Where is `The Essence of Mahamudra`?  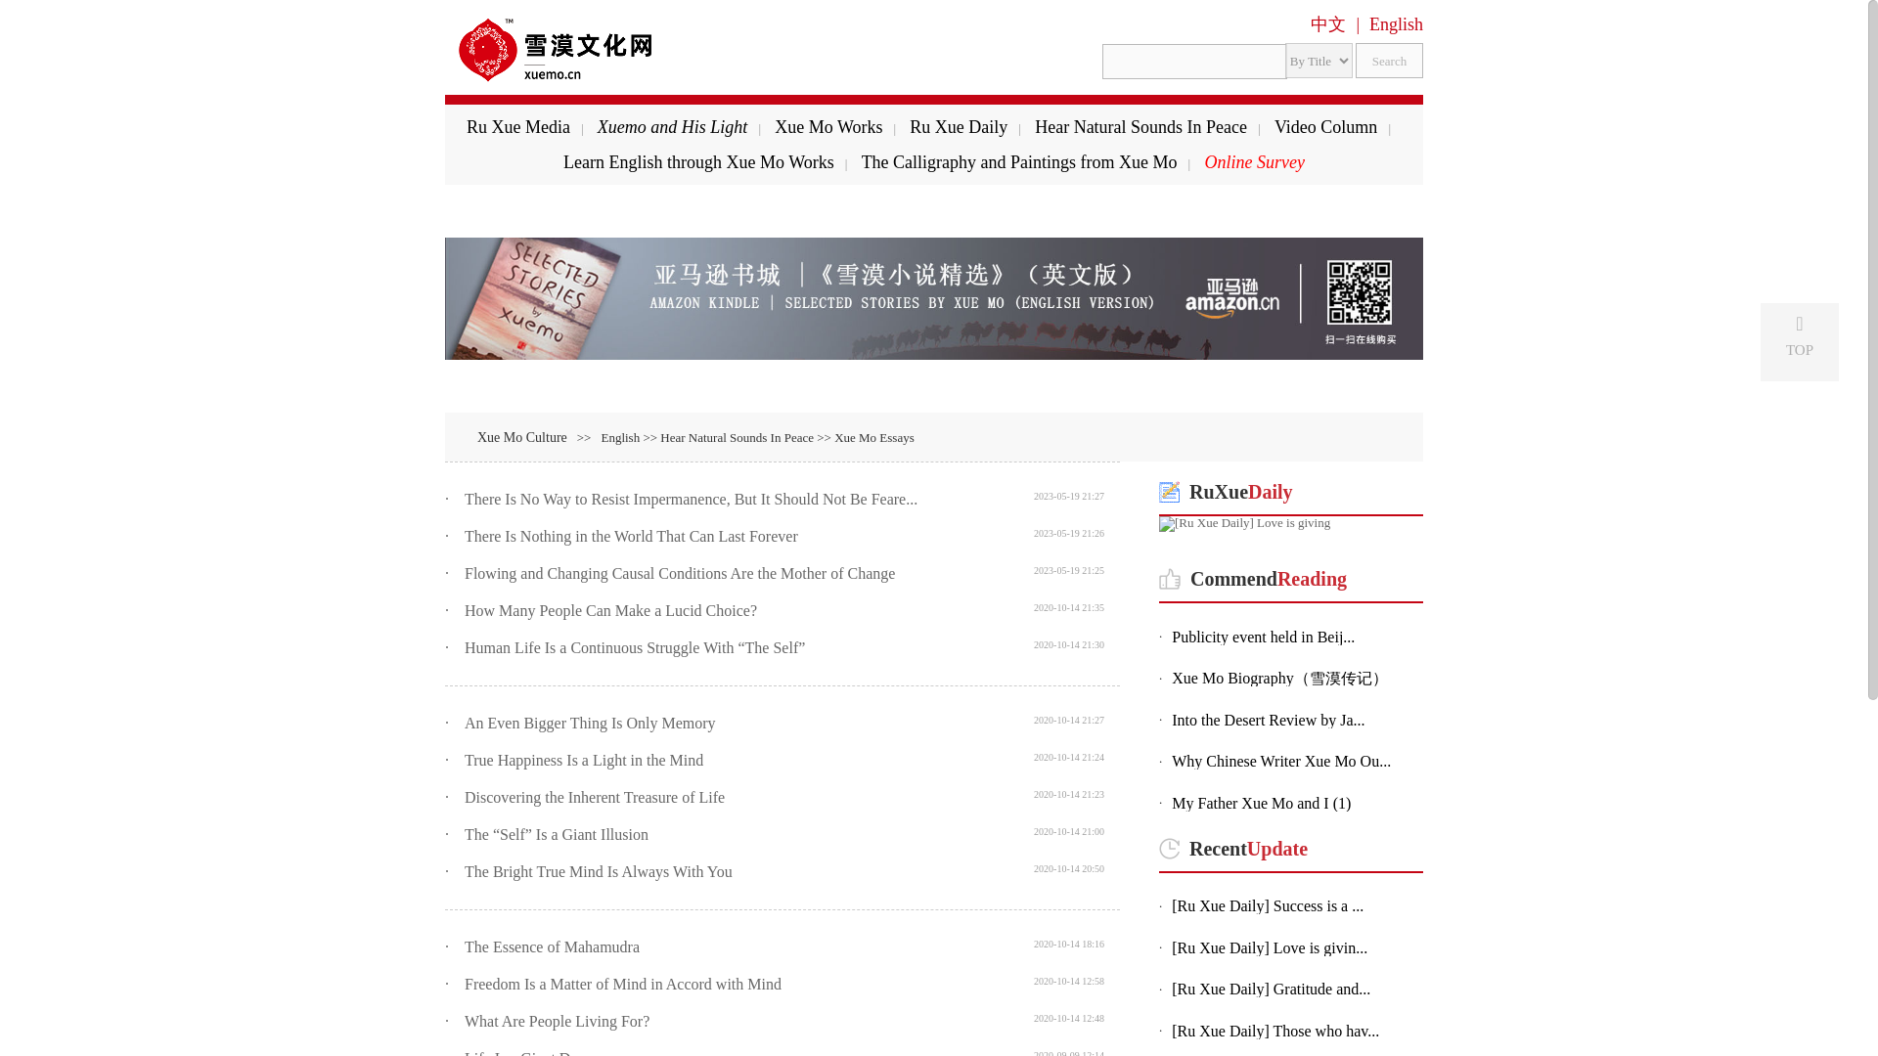 The Essence of Mahamudra is located at coordinates (552, 946).